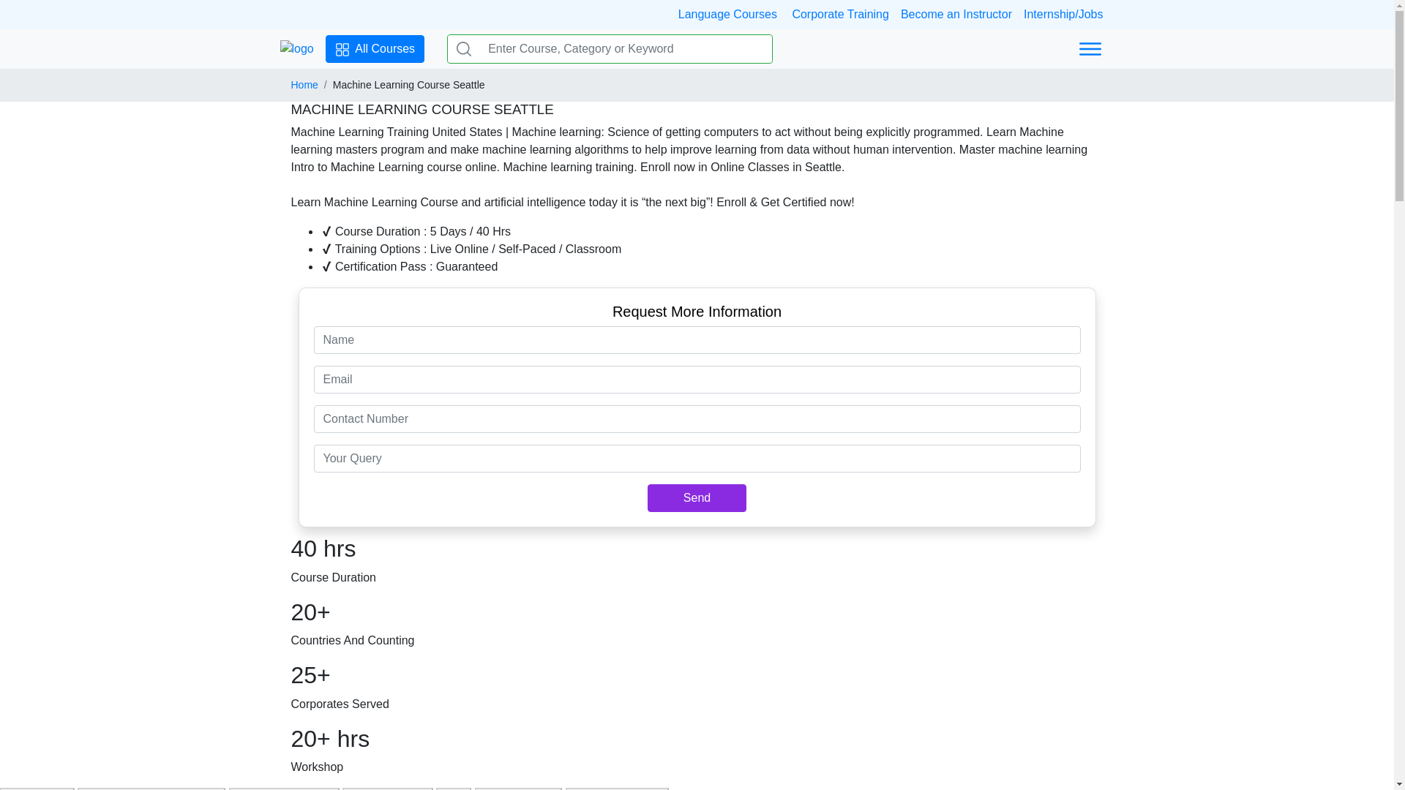  I want to click on LEARNING OBJECTIVES, so click(151, 789).